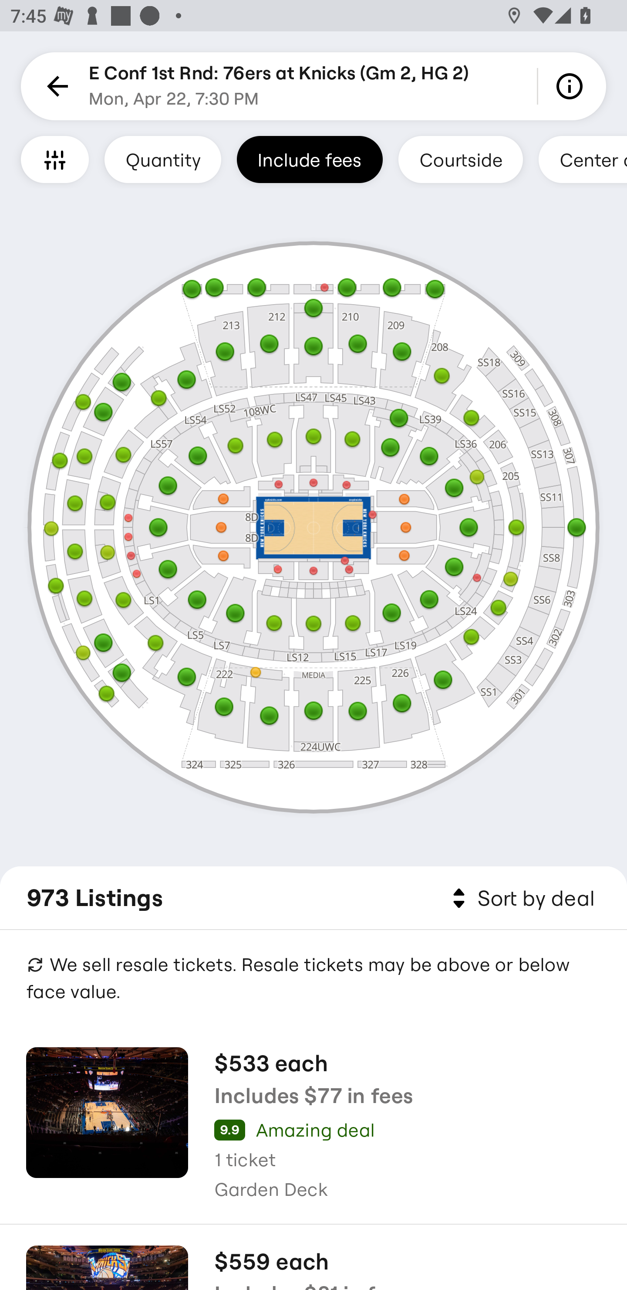 The width and height of the screenshot is (627, 1290). I want to click on Info, so click(572, 86).